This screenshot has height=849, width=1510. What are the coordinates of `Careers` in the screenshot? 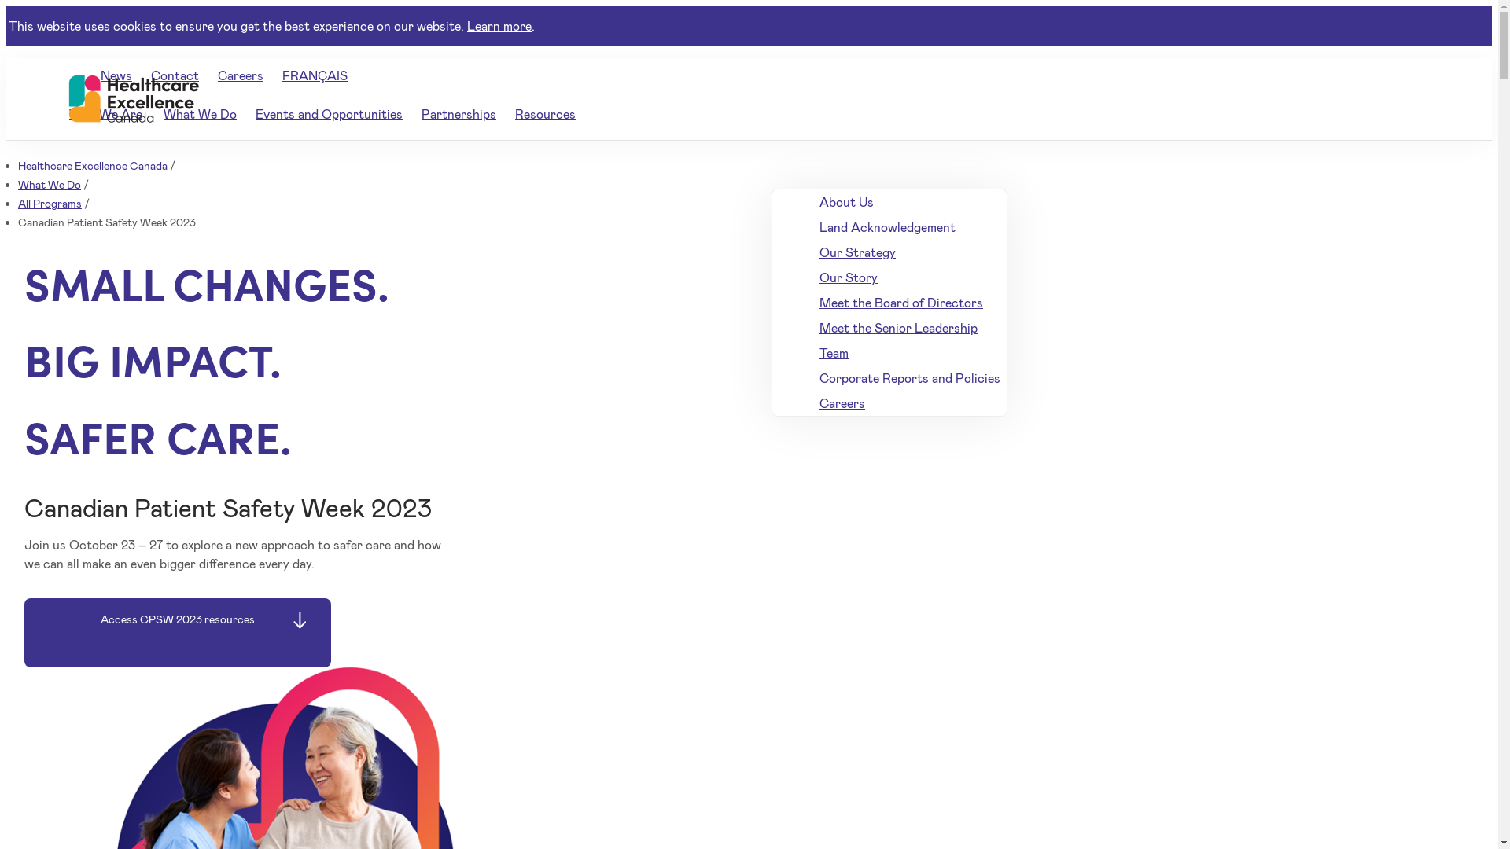 It's located at (911, 403).